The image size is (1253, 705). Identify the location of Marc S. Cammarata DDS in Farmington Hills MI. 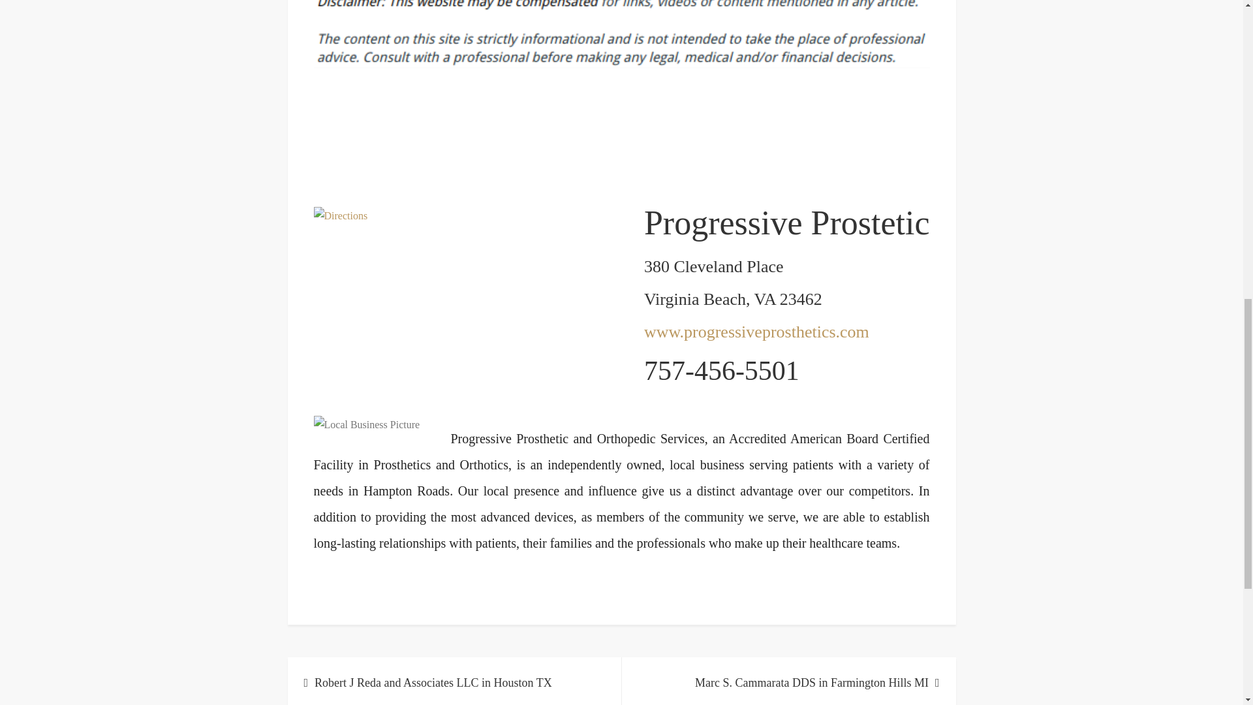
(788, 681).